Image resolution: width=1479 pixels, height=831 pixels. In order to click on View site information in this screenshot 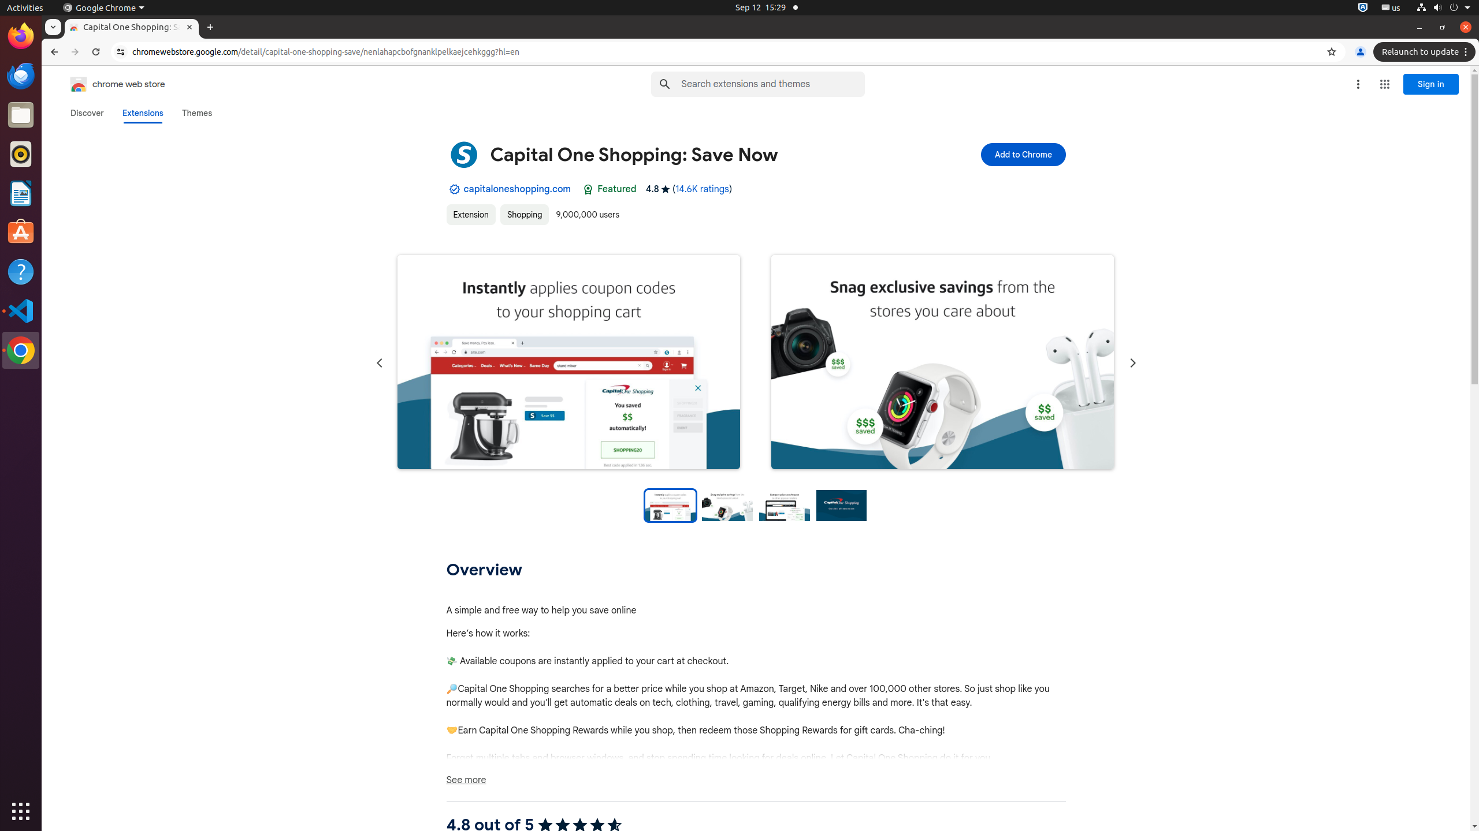, I will do `click(121, 52)`.